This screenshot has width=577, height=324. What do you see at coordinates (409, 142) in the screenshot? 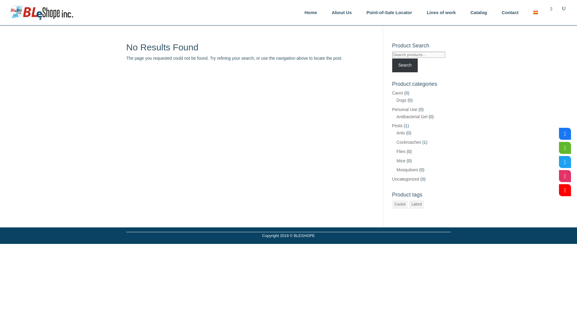
I see `Cockroaches` at bounding box center [409, 142].